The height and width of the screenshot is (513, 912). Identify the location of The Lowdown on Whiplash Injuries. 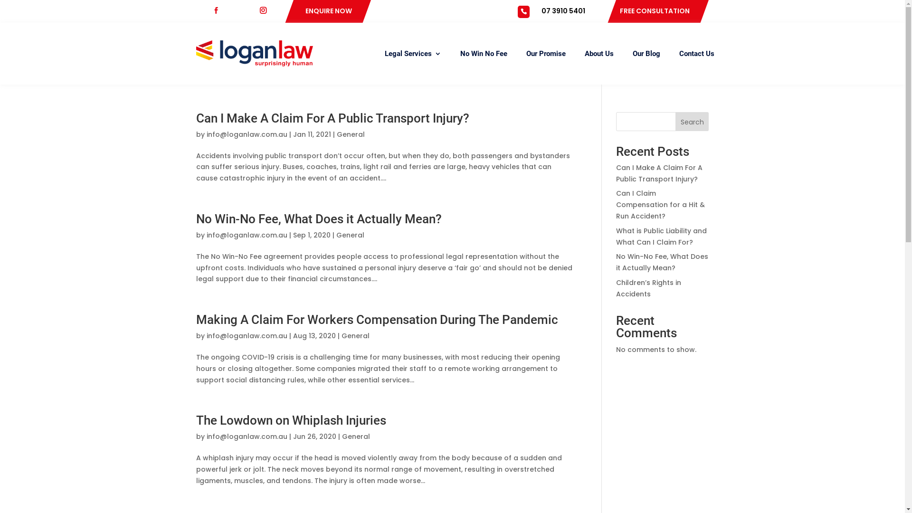
(291, 420).